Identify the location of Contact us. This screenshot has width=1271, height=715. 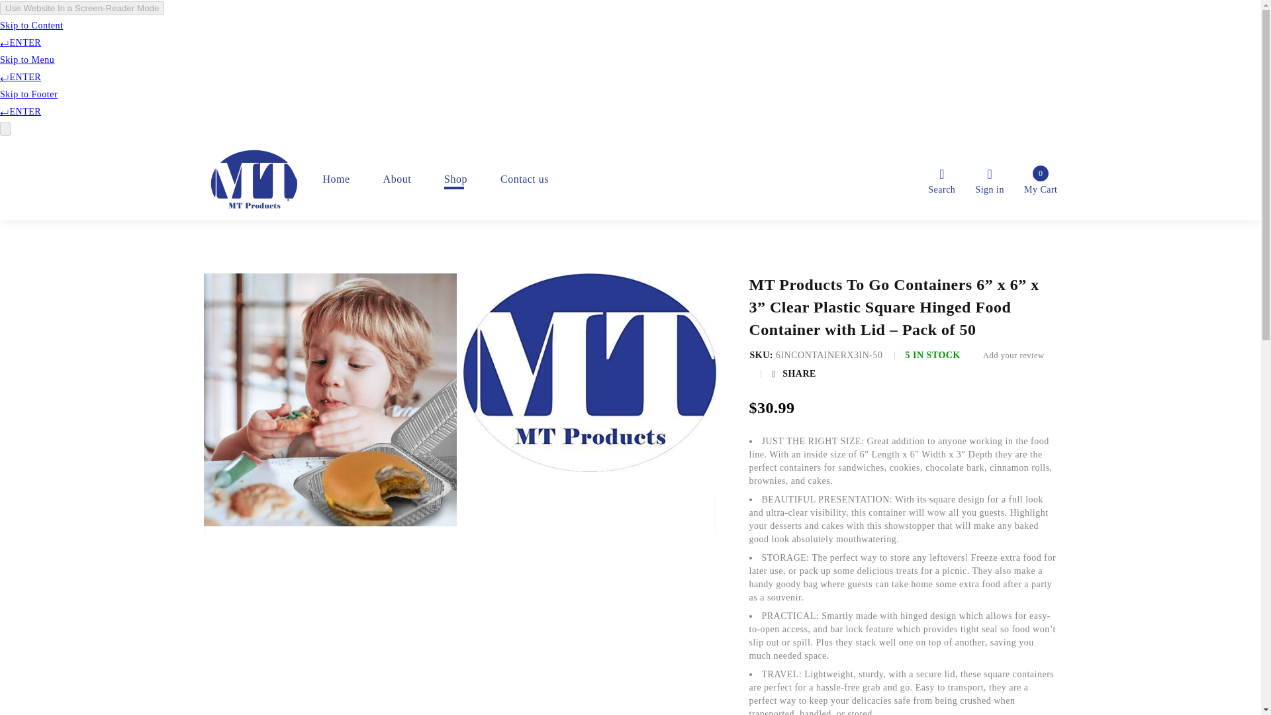
(253, 184).